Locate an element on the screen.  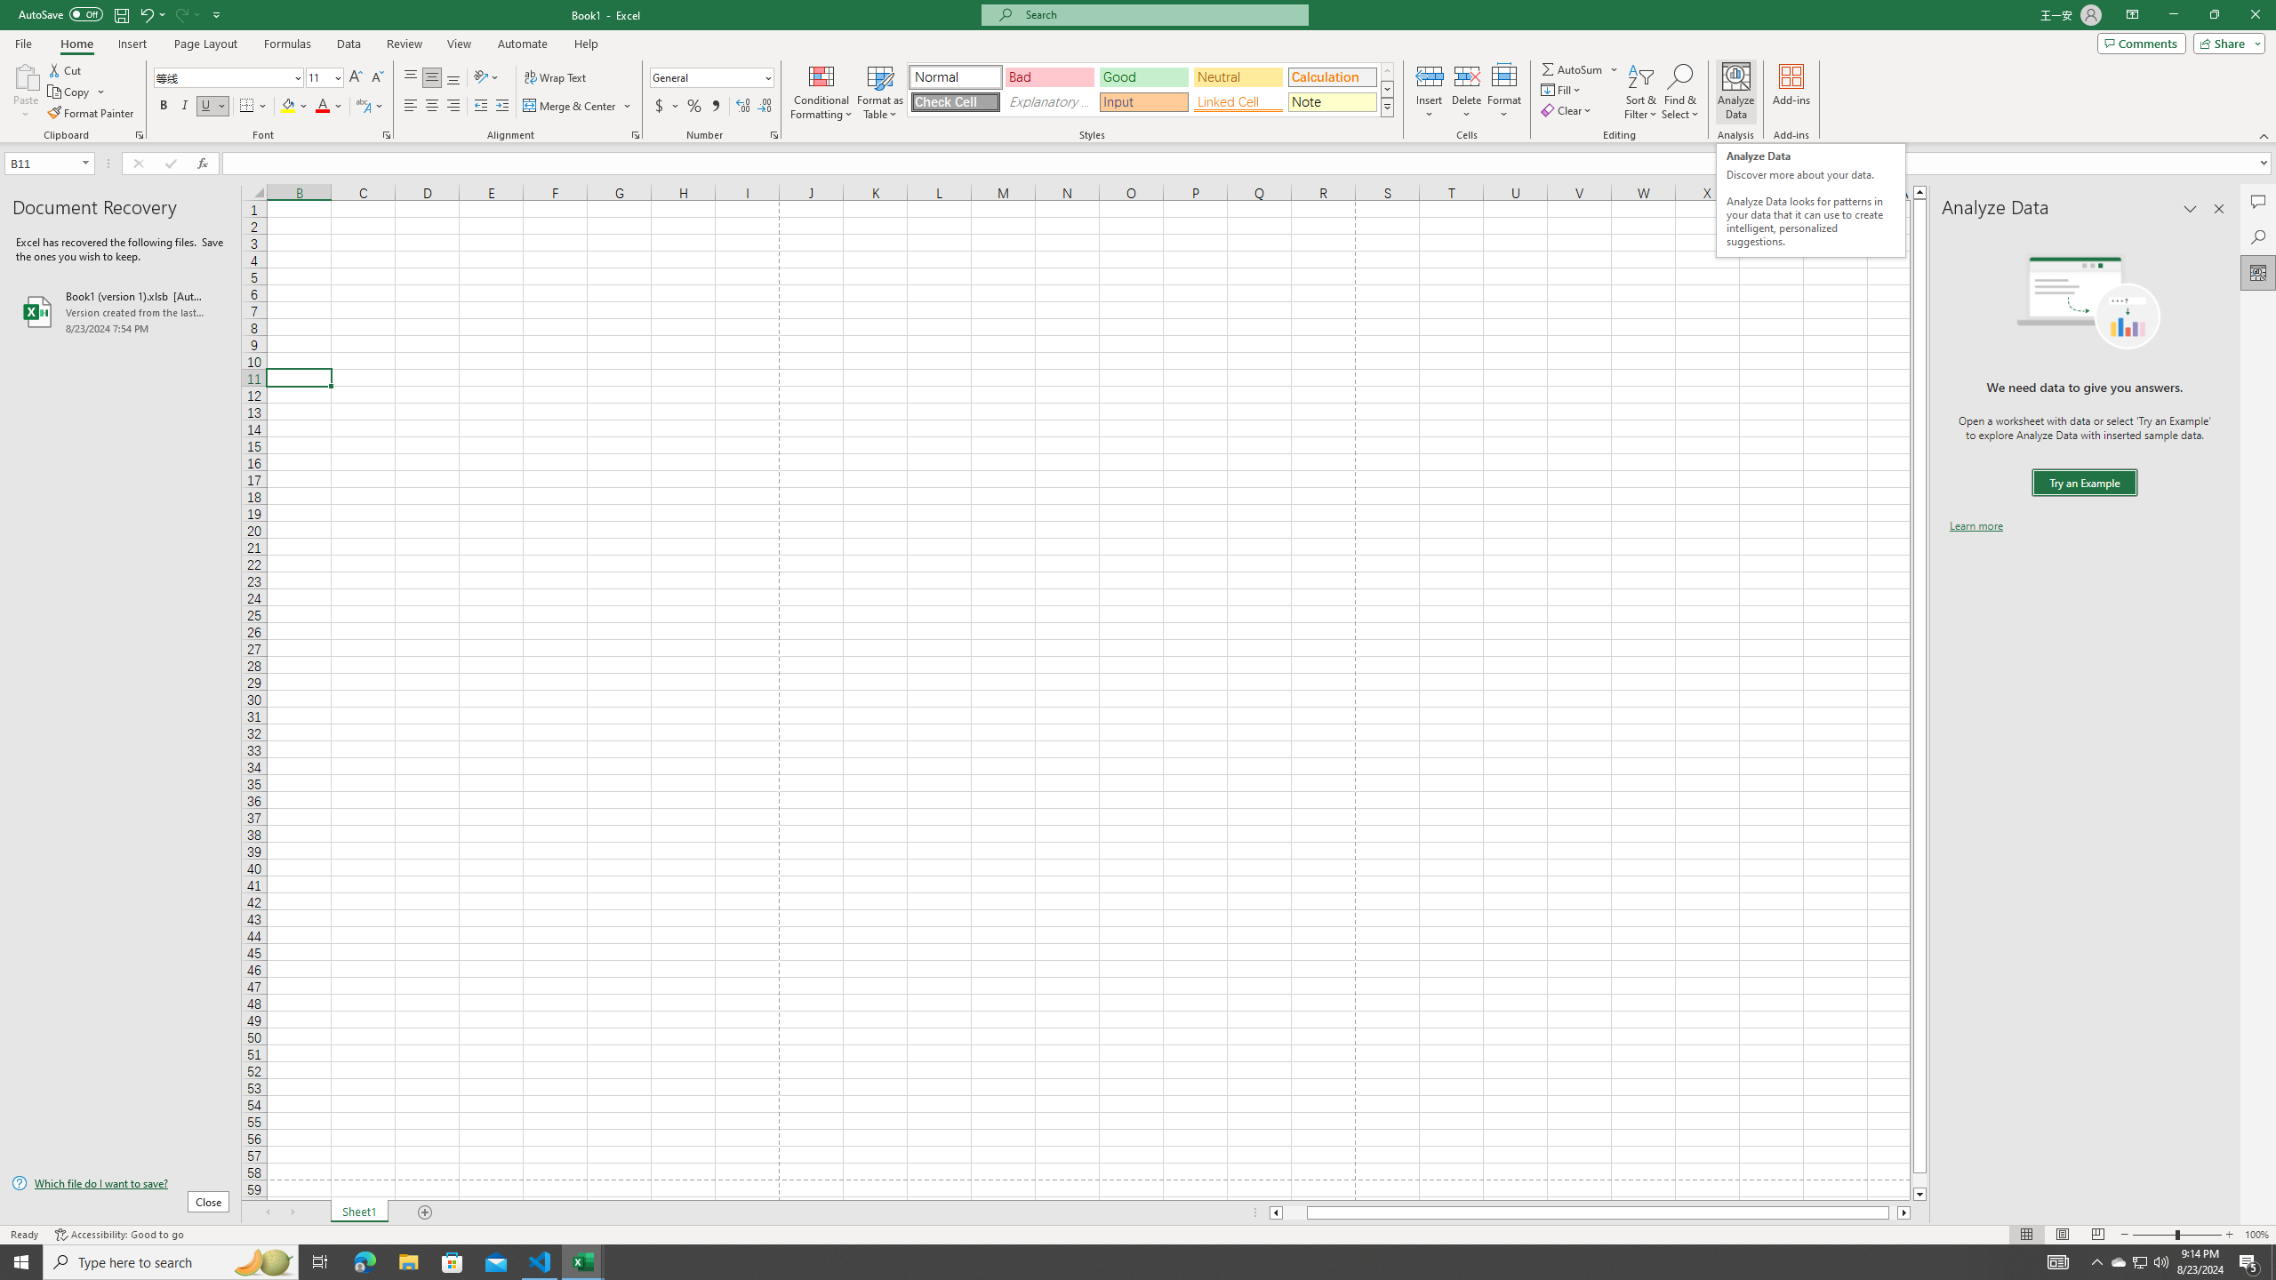
Help is located at coordinates (586, 44).